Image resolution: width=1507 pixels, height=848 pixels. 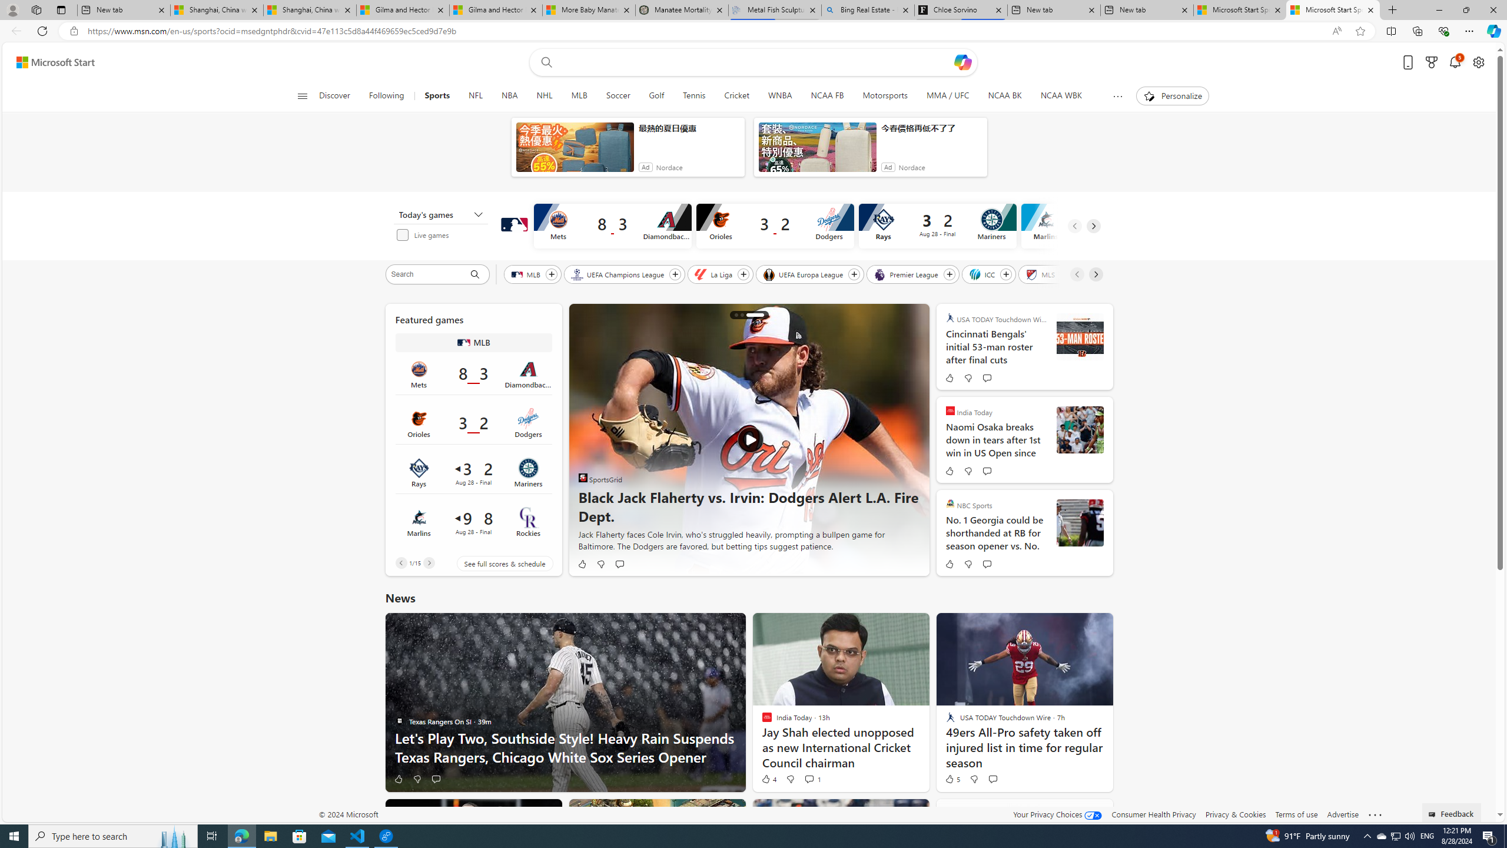 What do you see at coordinates (769, 779) in the screenshot?
I see `4 Like` at bounding box center [769, 779].